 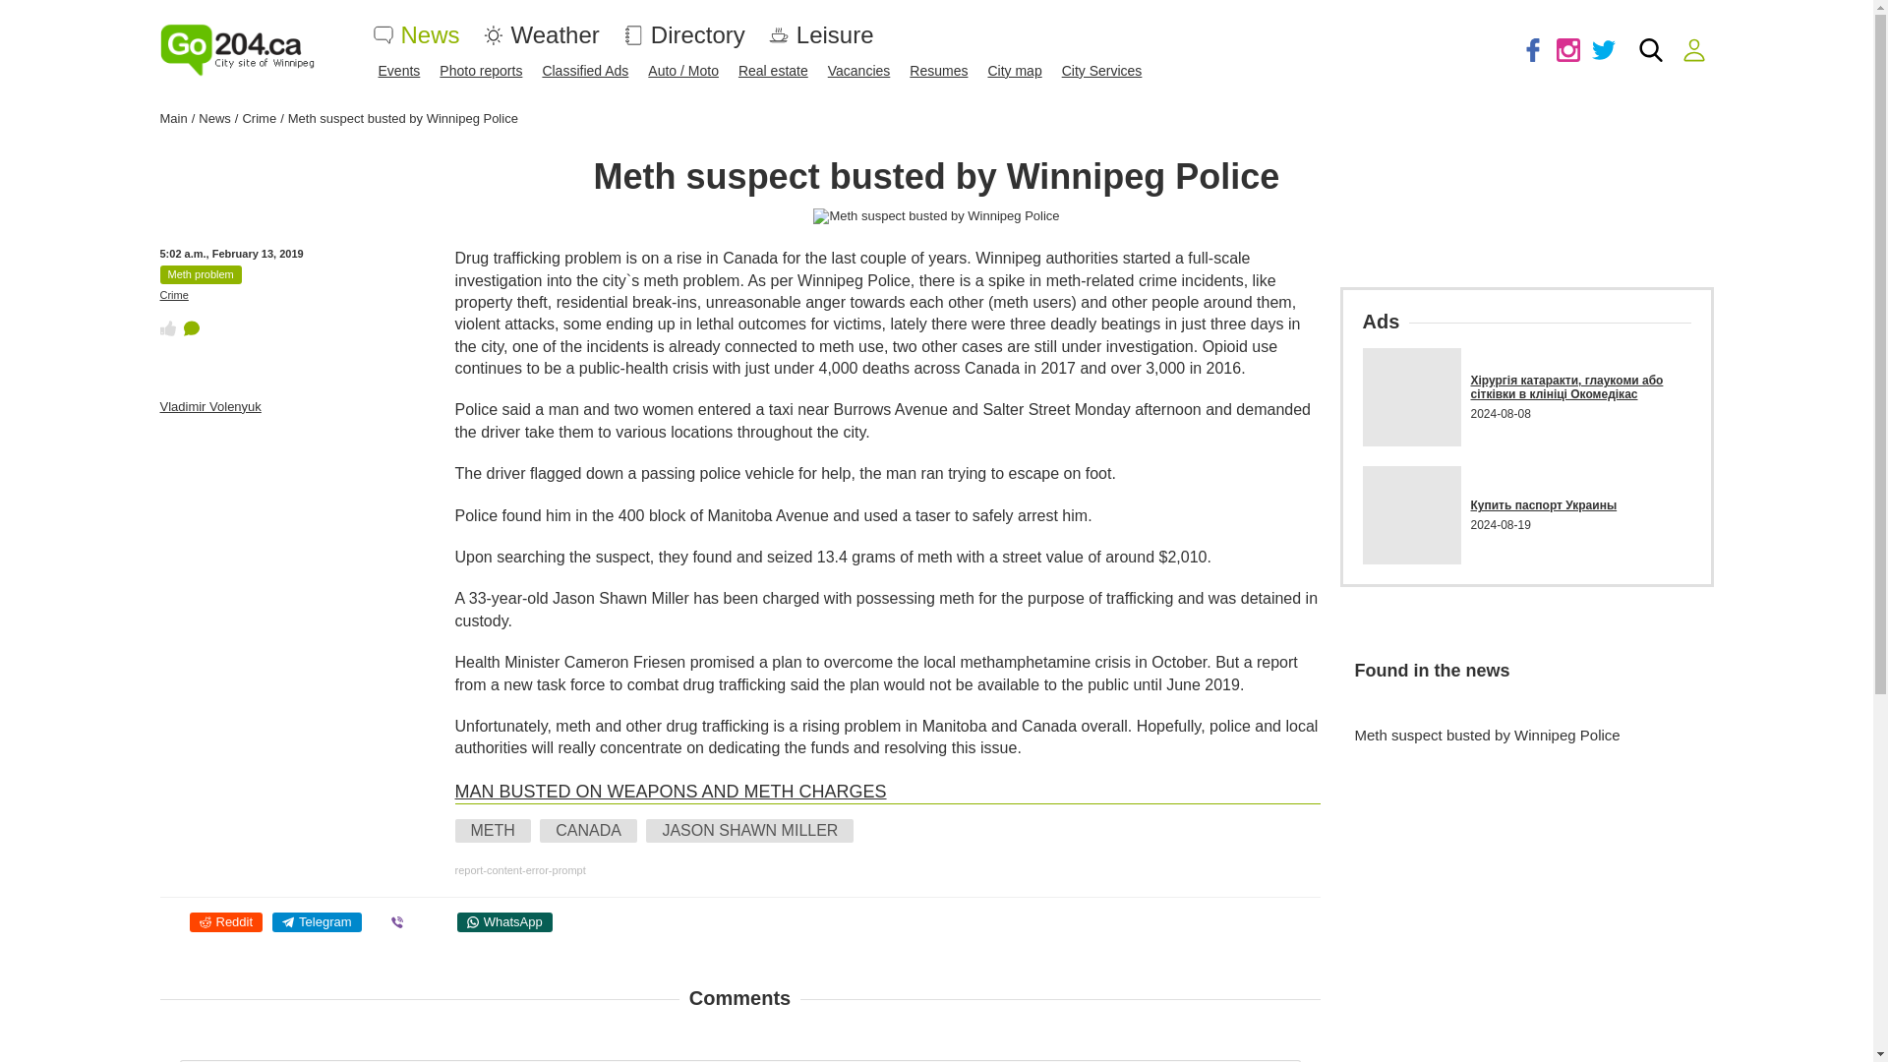 I want to click on I like, so click(x=167, y=328).